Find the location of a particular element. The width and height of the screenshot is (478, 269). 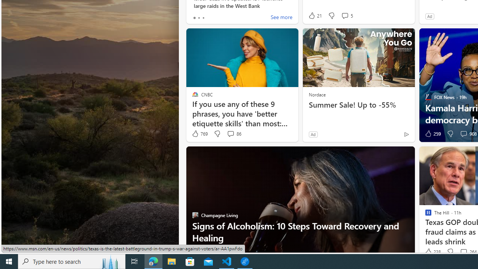

View comments 86 Comment is located at coordinates (234, 134).